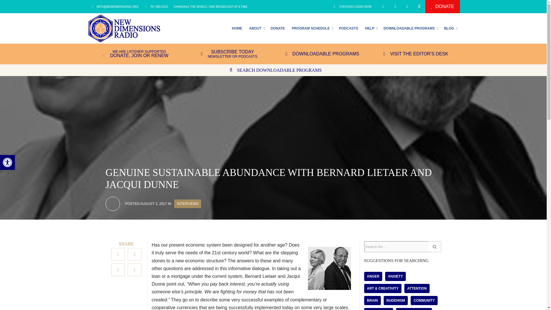 This screenshot has height=310, width=551. What do you see at coordinates (135, 270) in the screenshot?
I see `Share on pinterest-p` at bounding box center [135, 270].